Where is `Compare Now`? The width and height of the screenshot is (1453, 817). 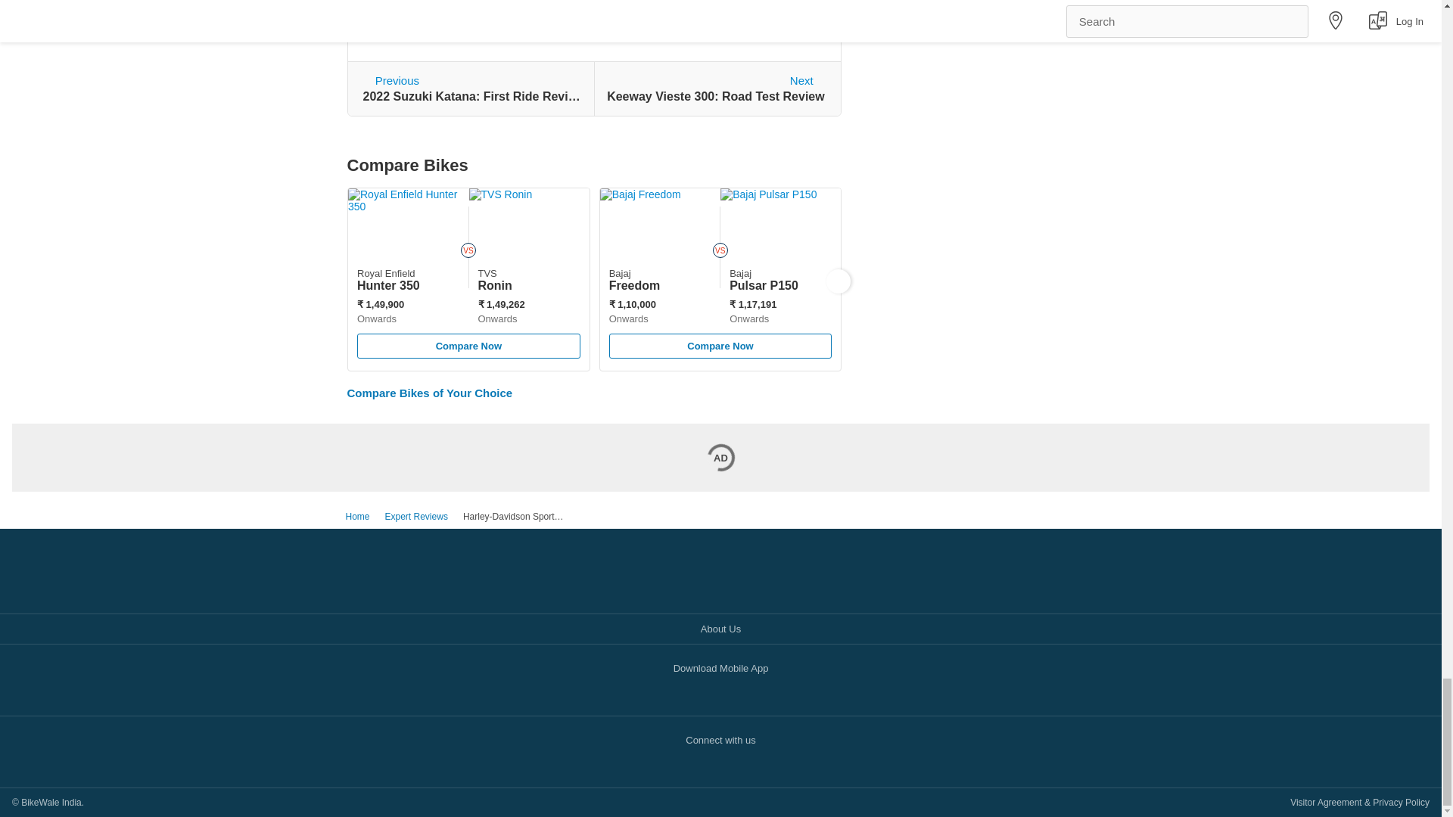 Compare Now is located at coordinates (468, 346).